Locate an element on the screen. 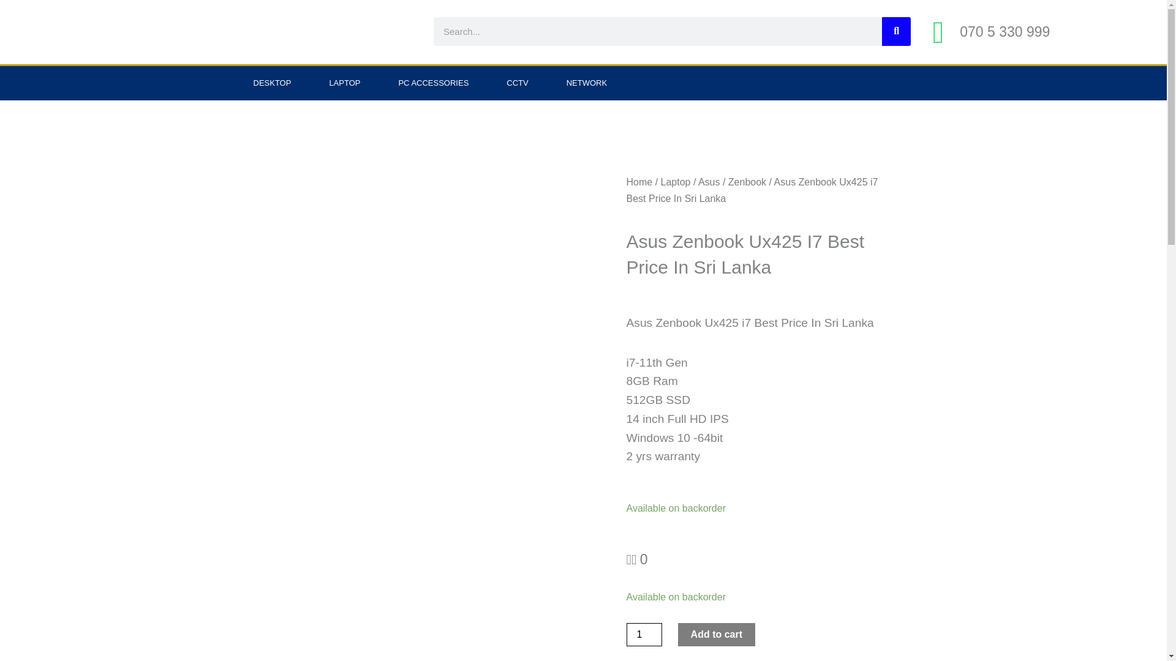  Zenbook is located at coordinates (747, 182).